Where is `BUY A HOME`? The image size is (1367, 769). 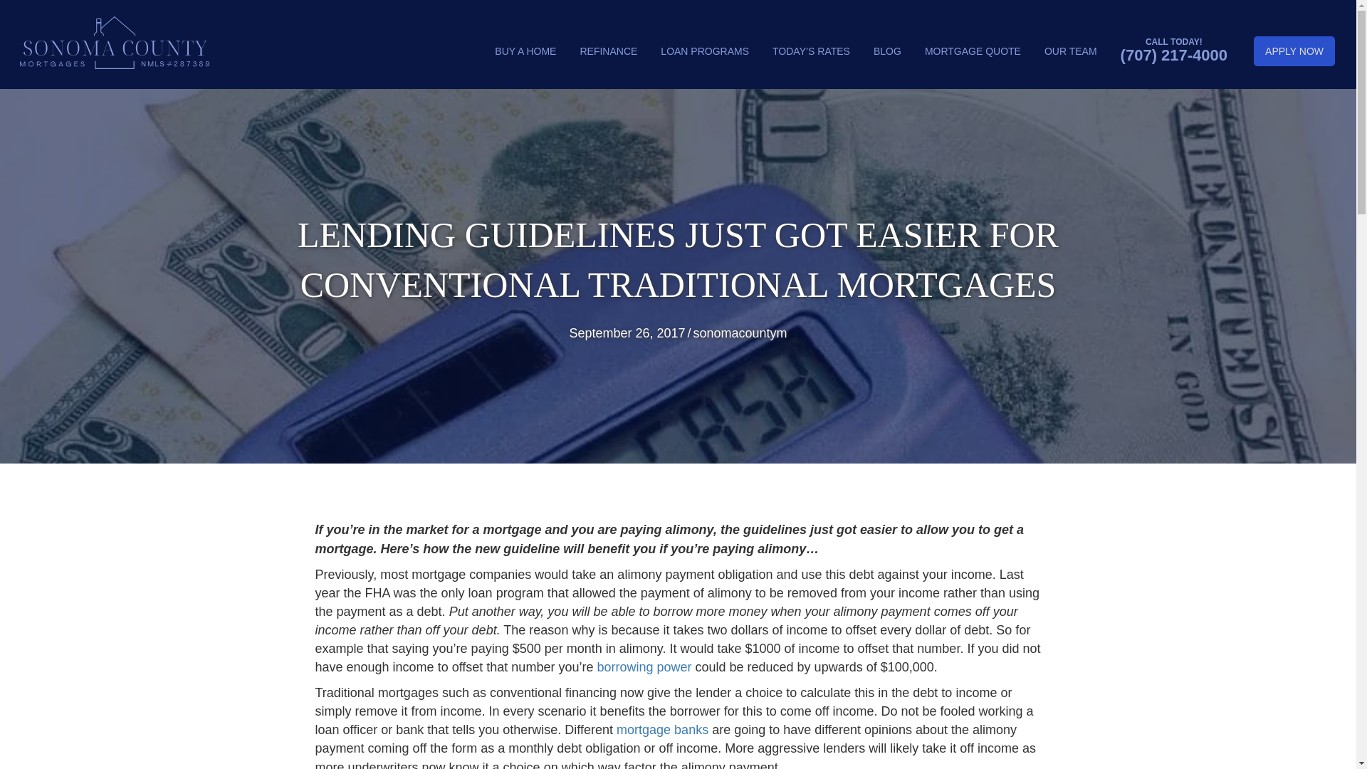 BUY A HOME is located at coordinates (525, 51).